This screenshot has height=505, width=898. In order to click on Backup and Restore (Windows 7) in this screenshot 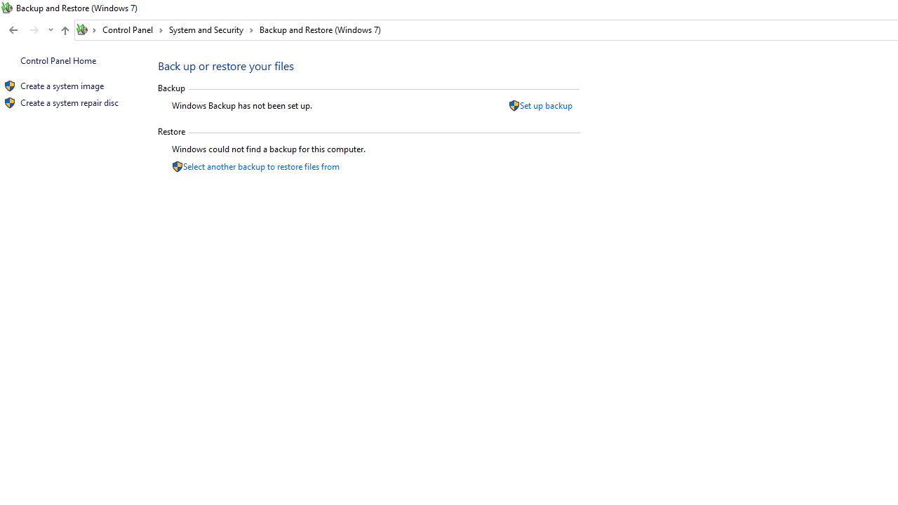, I will do `click(320, 29)`.